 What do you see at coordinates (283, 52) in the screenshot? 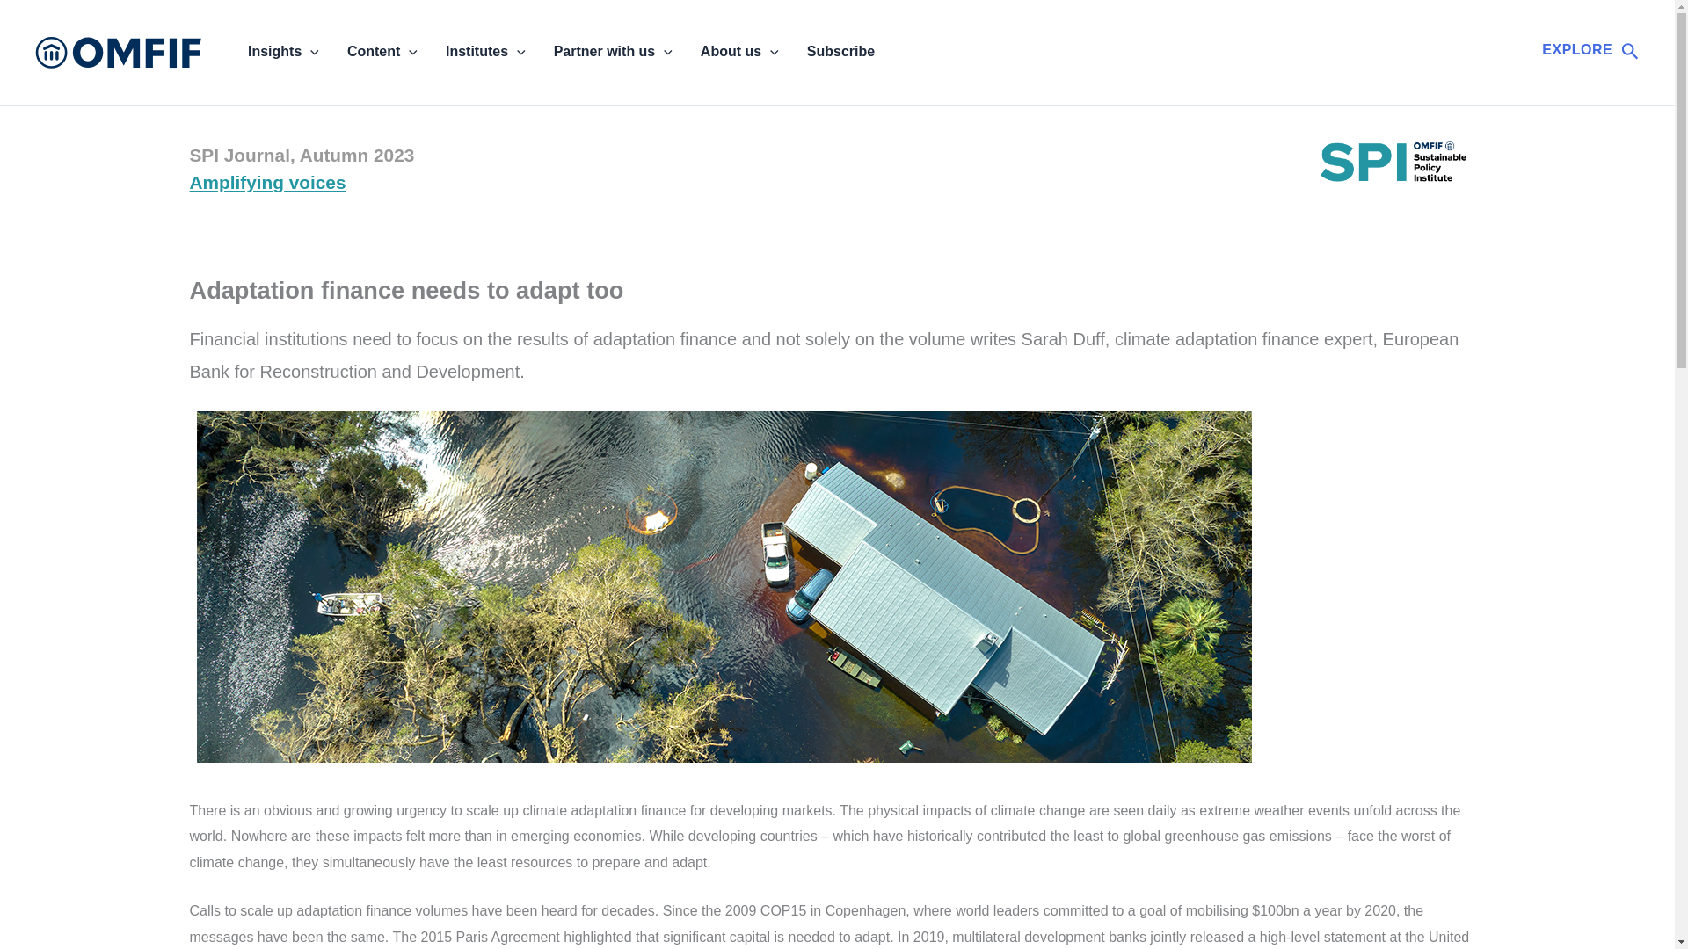
I see `Insights` at bounding box center [283, 52].